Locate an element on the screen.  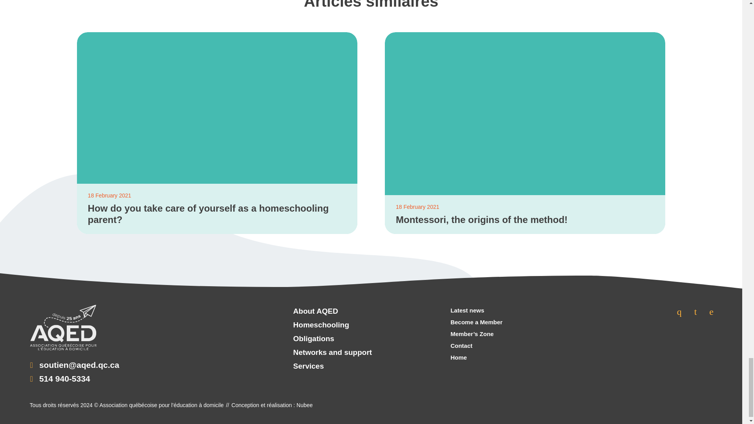
514 940-5334 is located at coordinates (64, 378).